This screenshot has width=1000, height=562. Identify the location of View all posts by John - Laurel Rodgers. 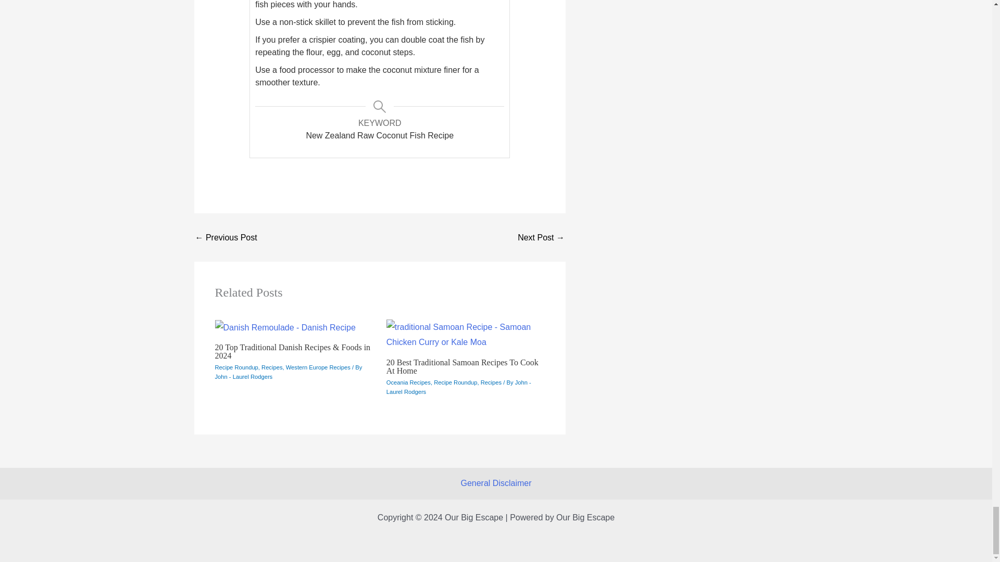
(458, 387).